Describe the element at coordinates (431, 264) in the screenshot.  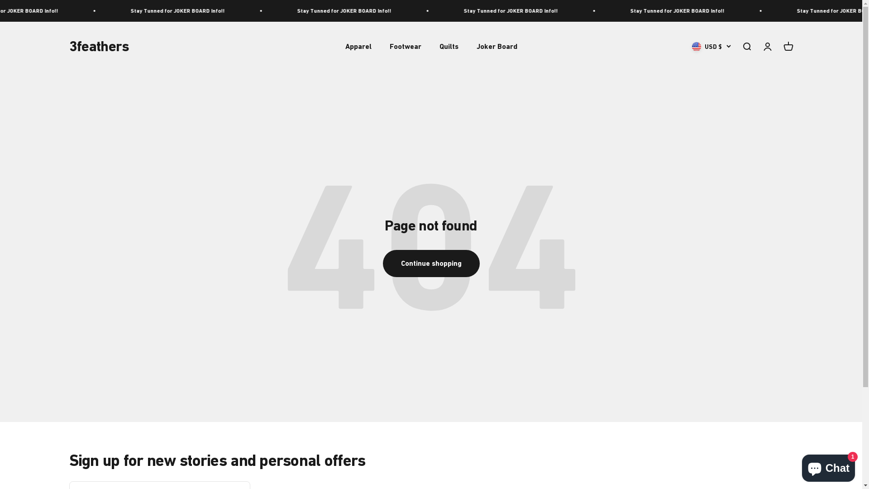
I see `Continue shopping` at that location.